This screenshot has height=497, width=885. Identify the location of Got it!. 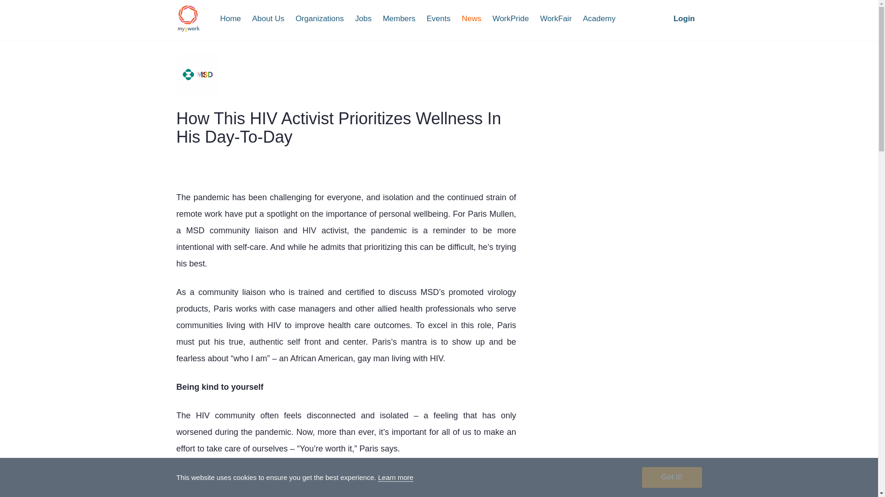
(672, 477).